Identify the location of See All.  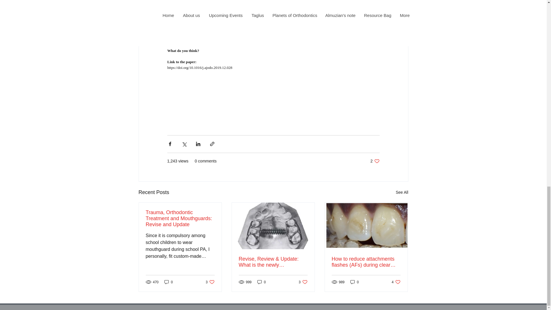
(396, 282).